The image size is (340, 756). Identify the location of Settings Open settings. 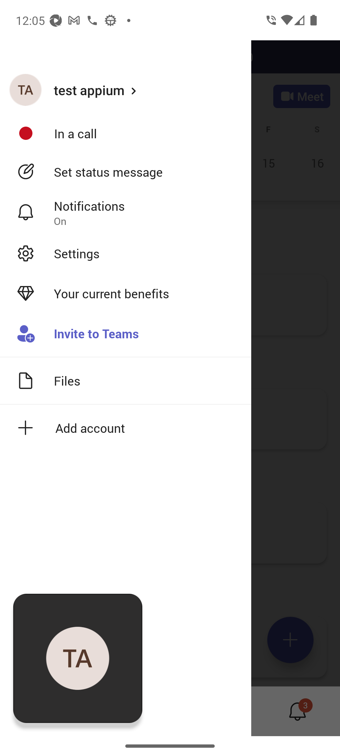
(126, 253).